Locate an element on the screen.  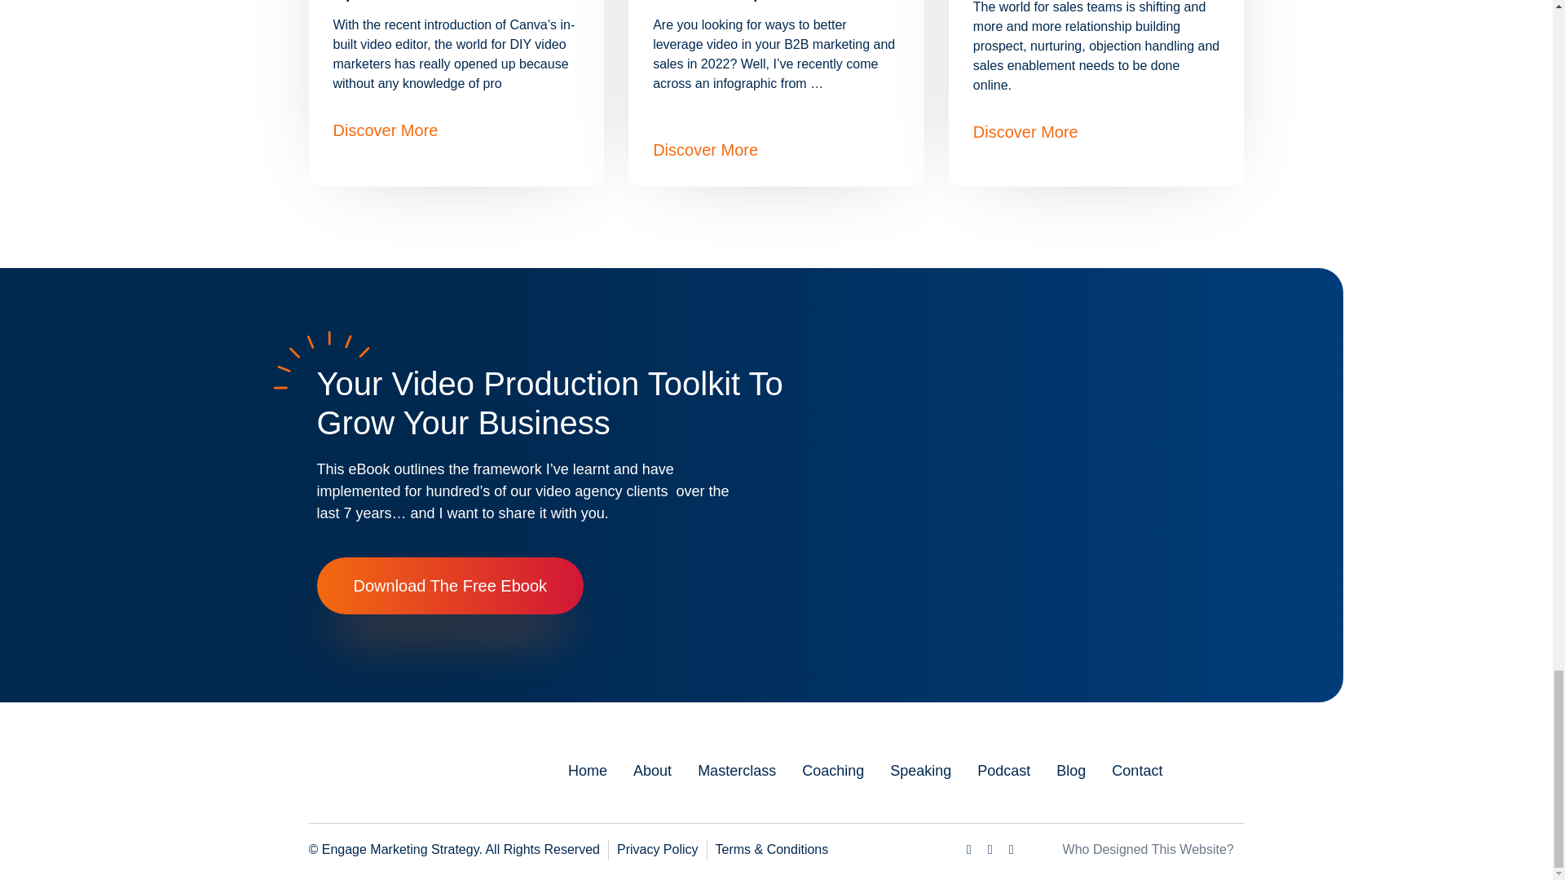
Download The Free Ebook is located at coordinates (450, 585).